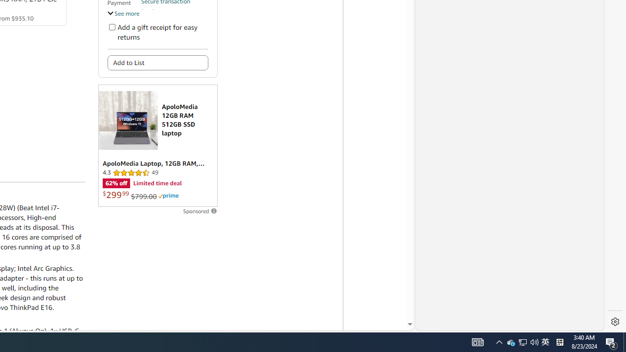 The width and height of the screenshot is (626, 352). What do you see at coordinates (168, 196) in the screenshot?
I see `Prime` at bounding box center [168, 196].